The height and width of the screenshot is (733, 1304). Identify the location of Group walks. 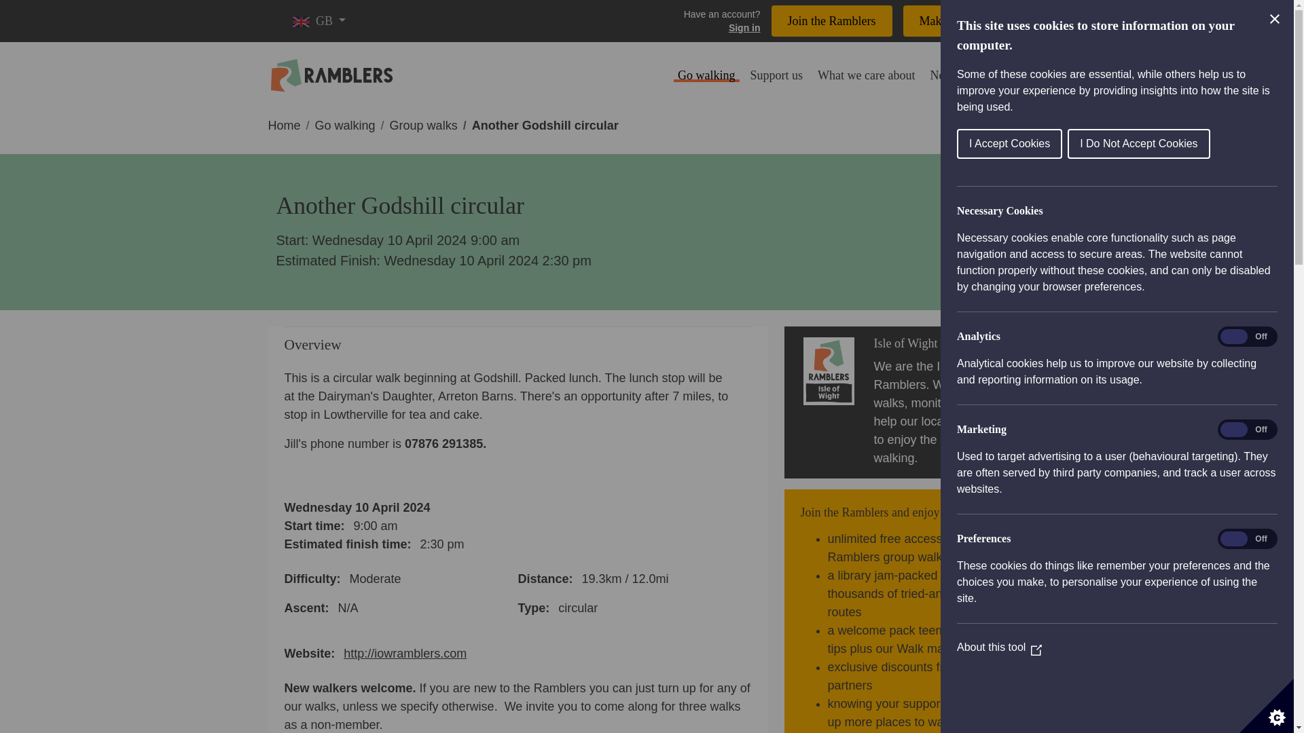
(424, 125).